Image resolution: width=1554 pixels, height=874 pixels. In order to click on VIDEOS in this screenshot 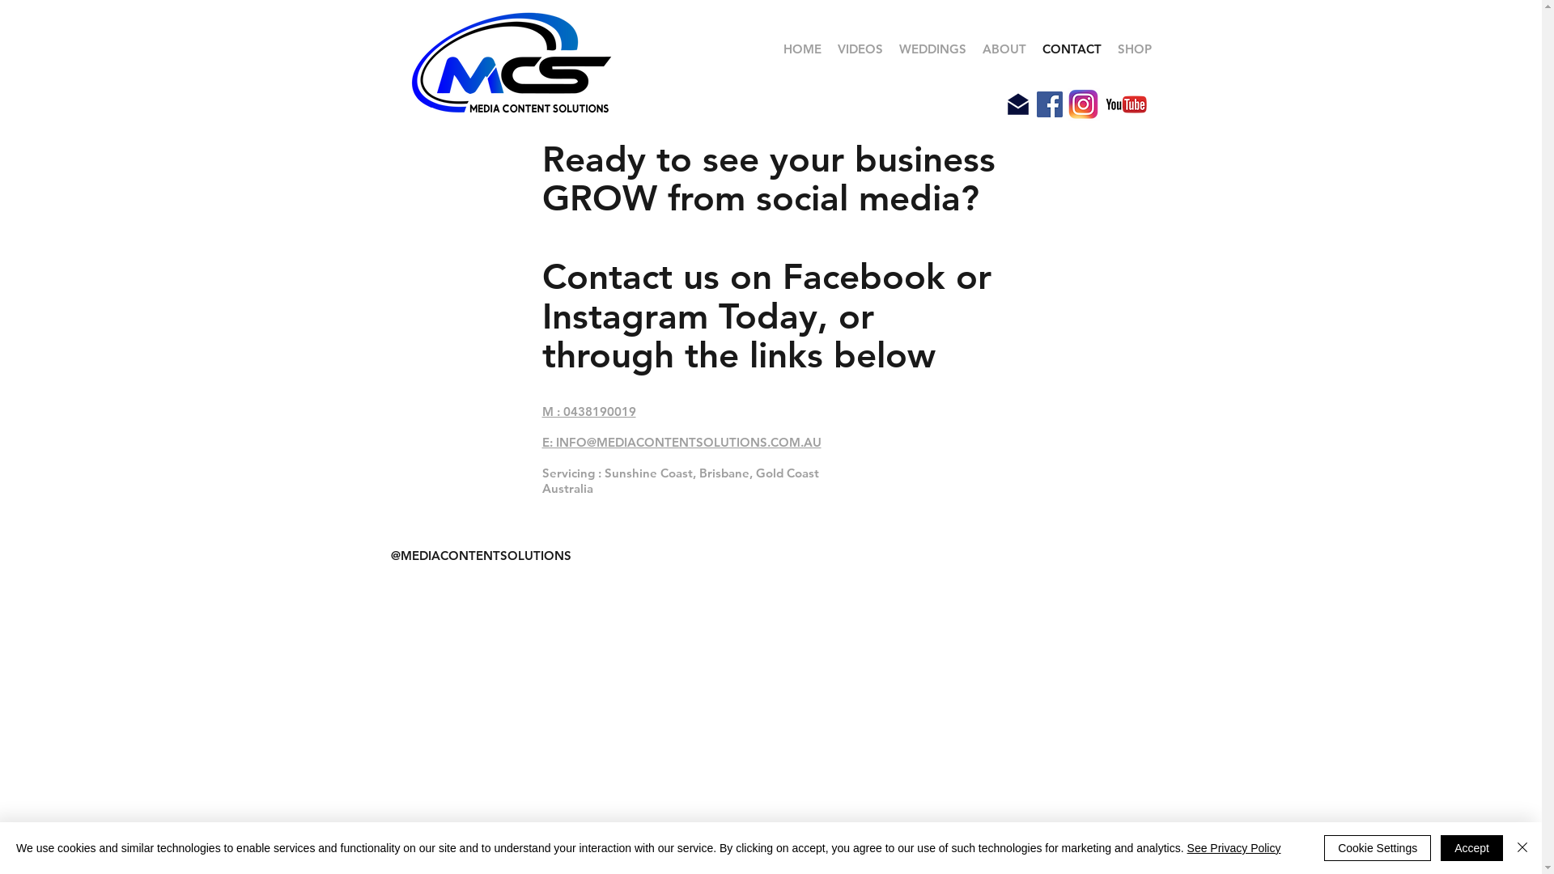, I will do `click(860, 49)`.